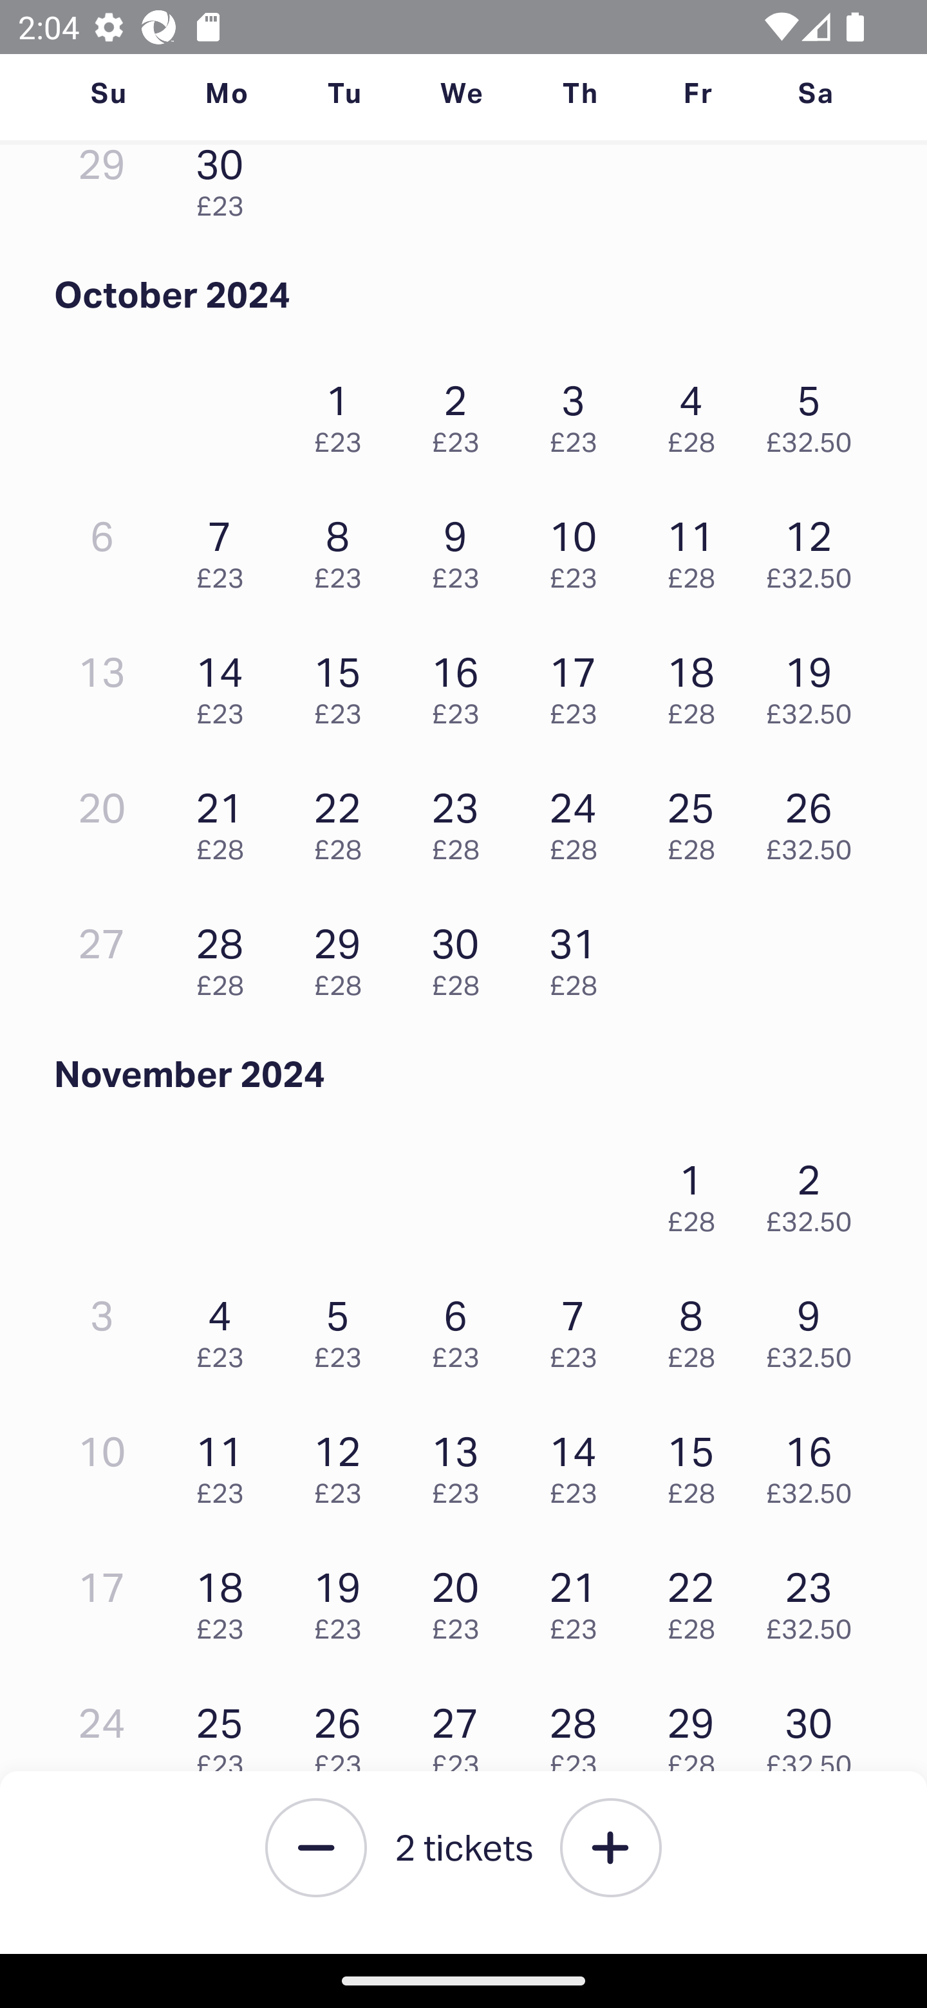 The image size is (927, 2008). What do you see at coordinates (579, 683) in the screenshot?
I see `17 £23` at bounding box center [579, 683].